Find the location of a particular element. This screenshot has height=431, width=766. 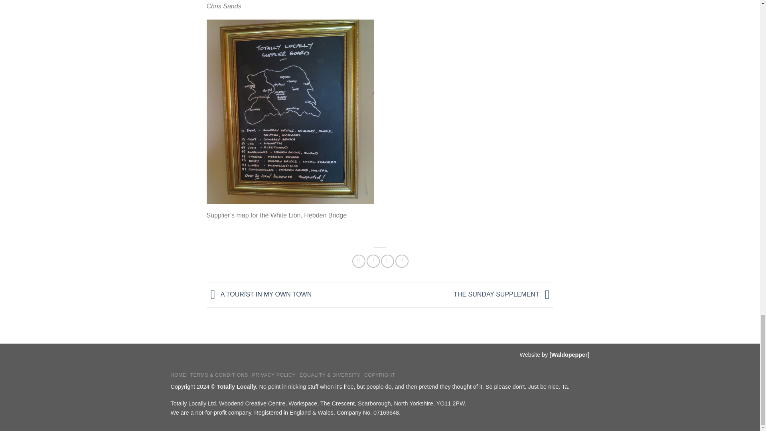

Share on LinkedIn is located at coordinates (401, 261).